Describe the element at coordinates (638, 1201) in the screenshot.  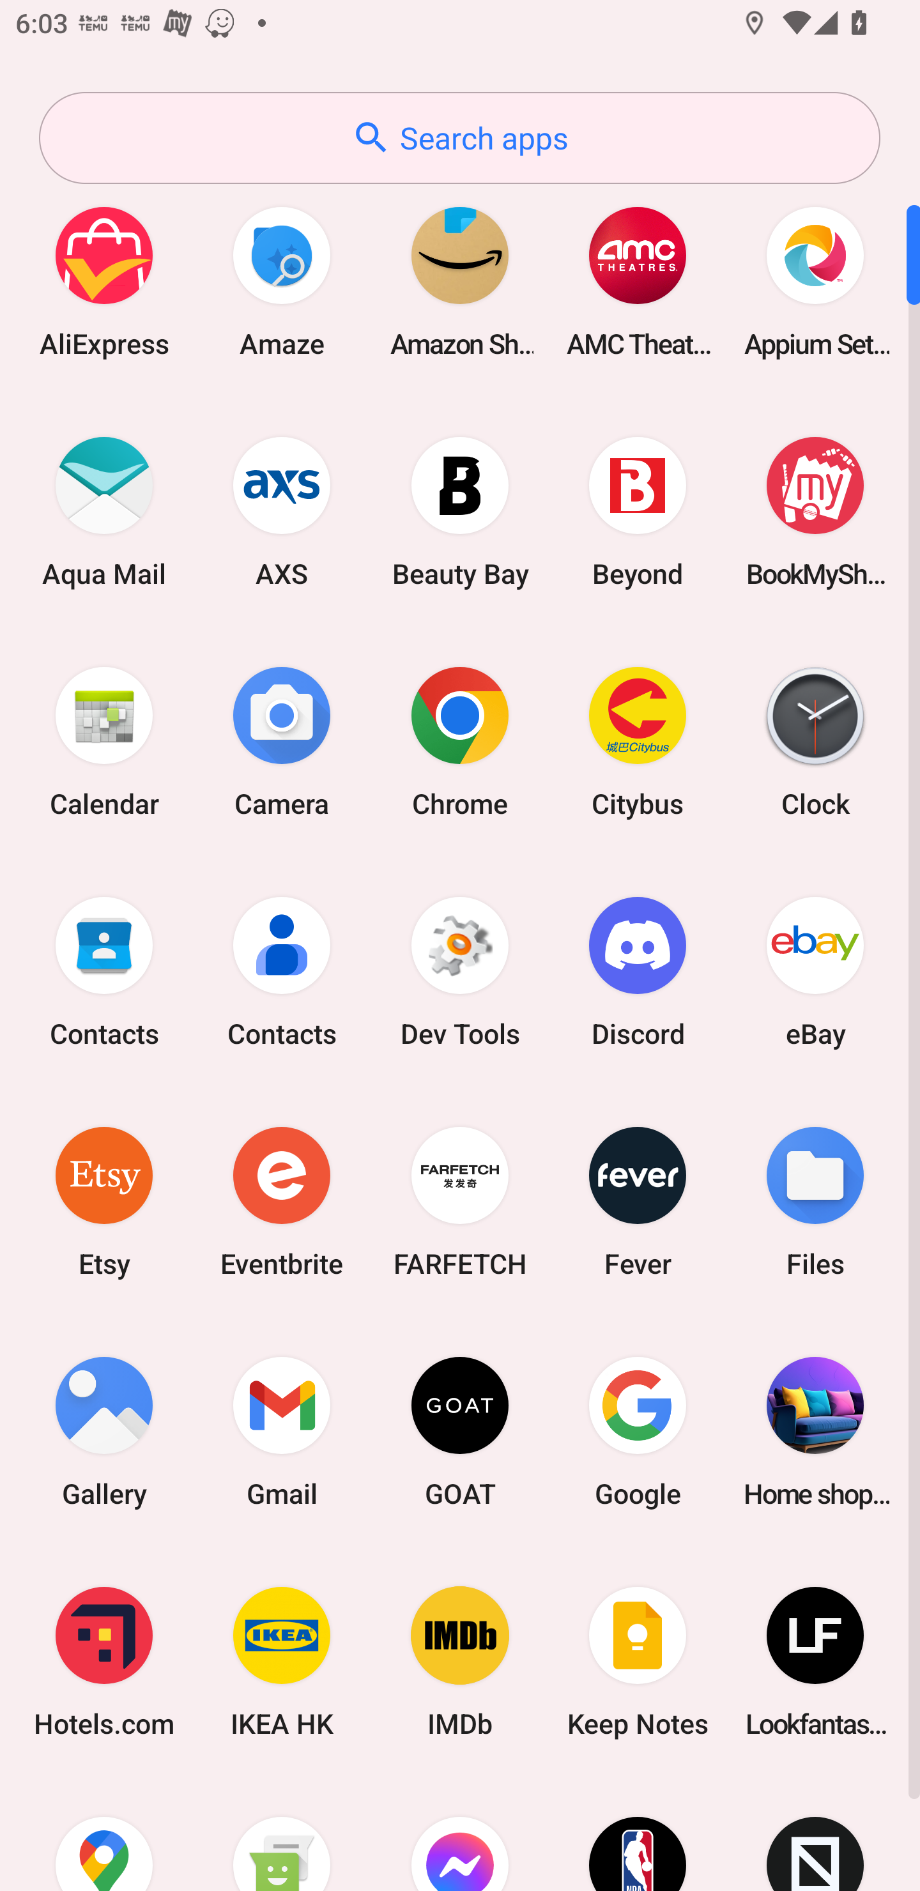
I see `Fever` at that location.